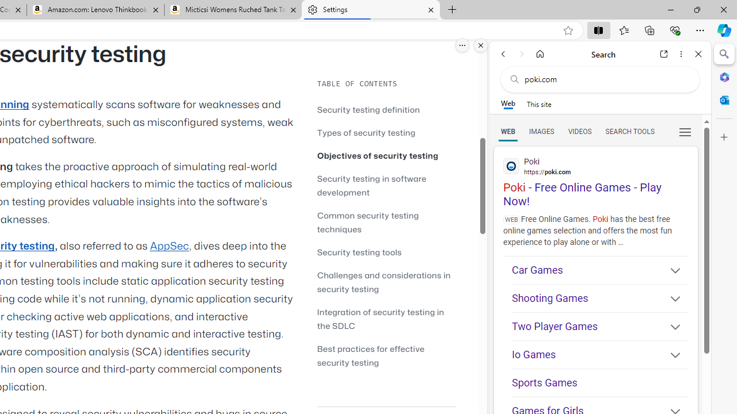 The image size is (737, 414). Describe the element at coordinates (386, 355) in the screenshot. I see `Best practices for effective security testing` at that location.